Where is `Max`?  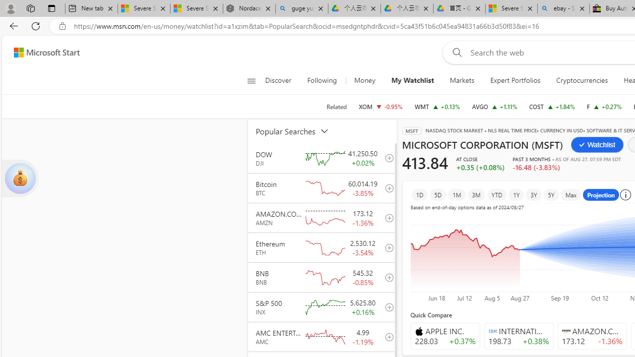 Max is located at coordinates (571, 194).